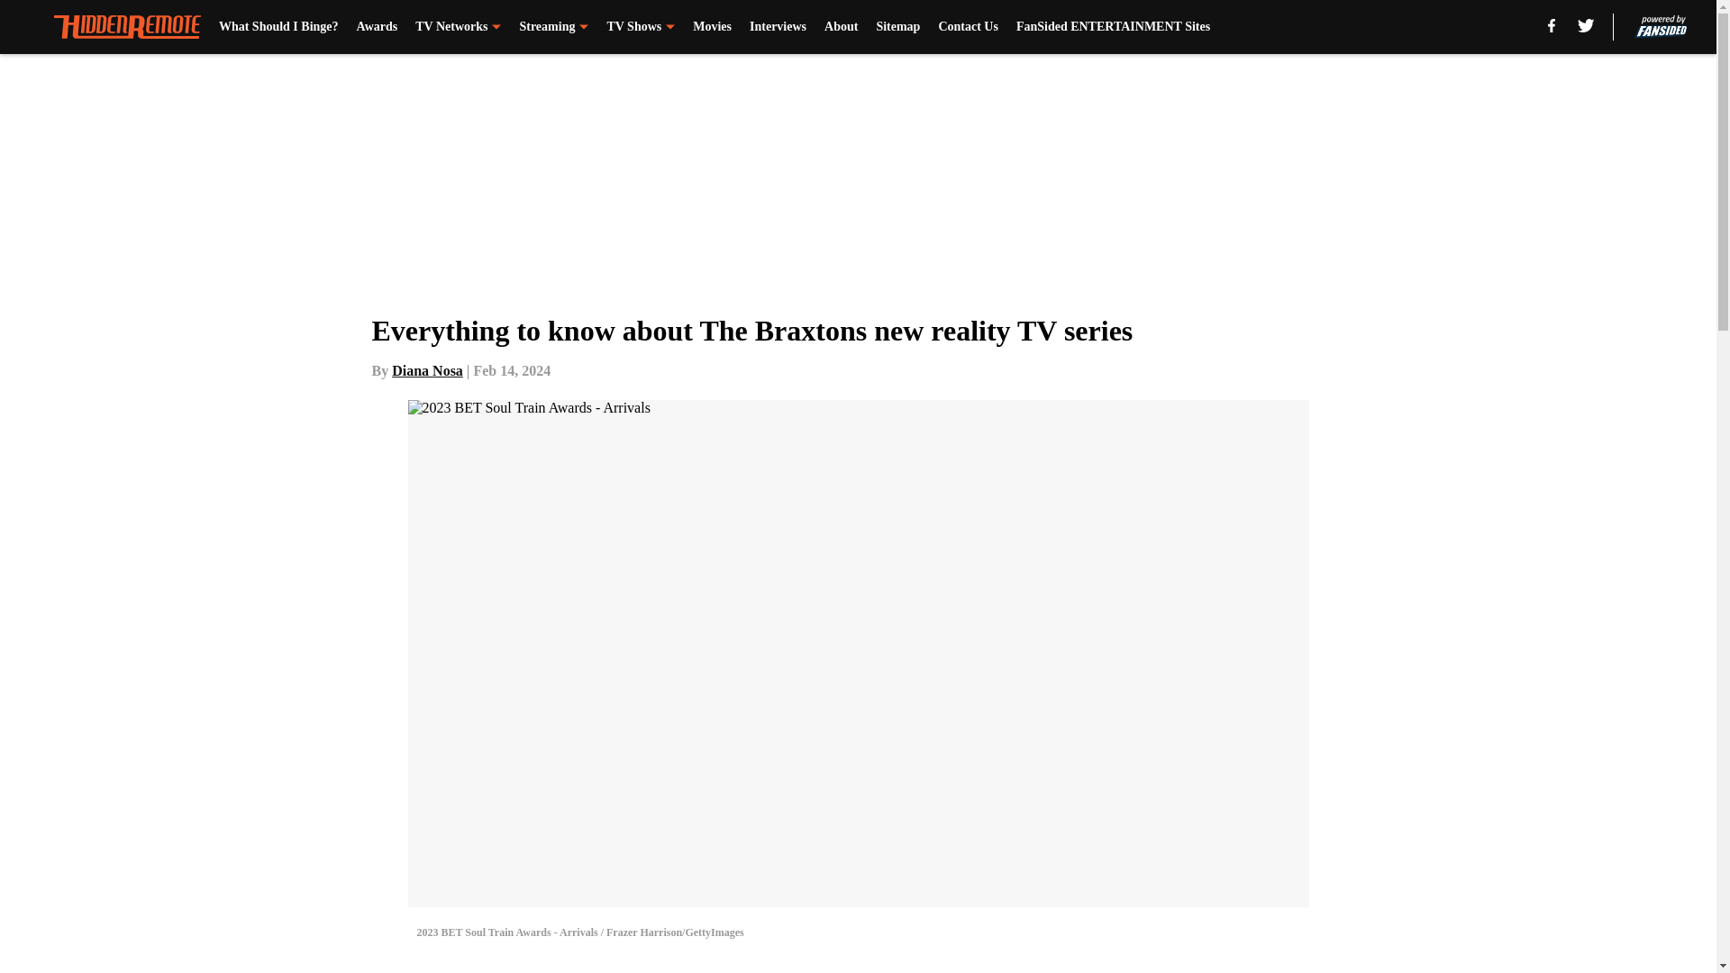  Describe the element at coordinates (968, 27) in the screenshot. I see `Contact Us` at that location.